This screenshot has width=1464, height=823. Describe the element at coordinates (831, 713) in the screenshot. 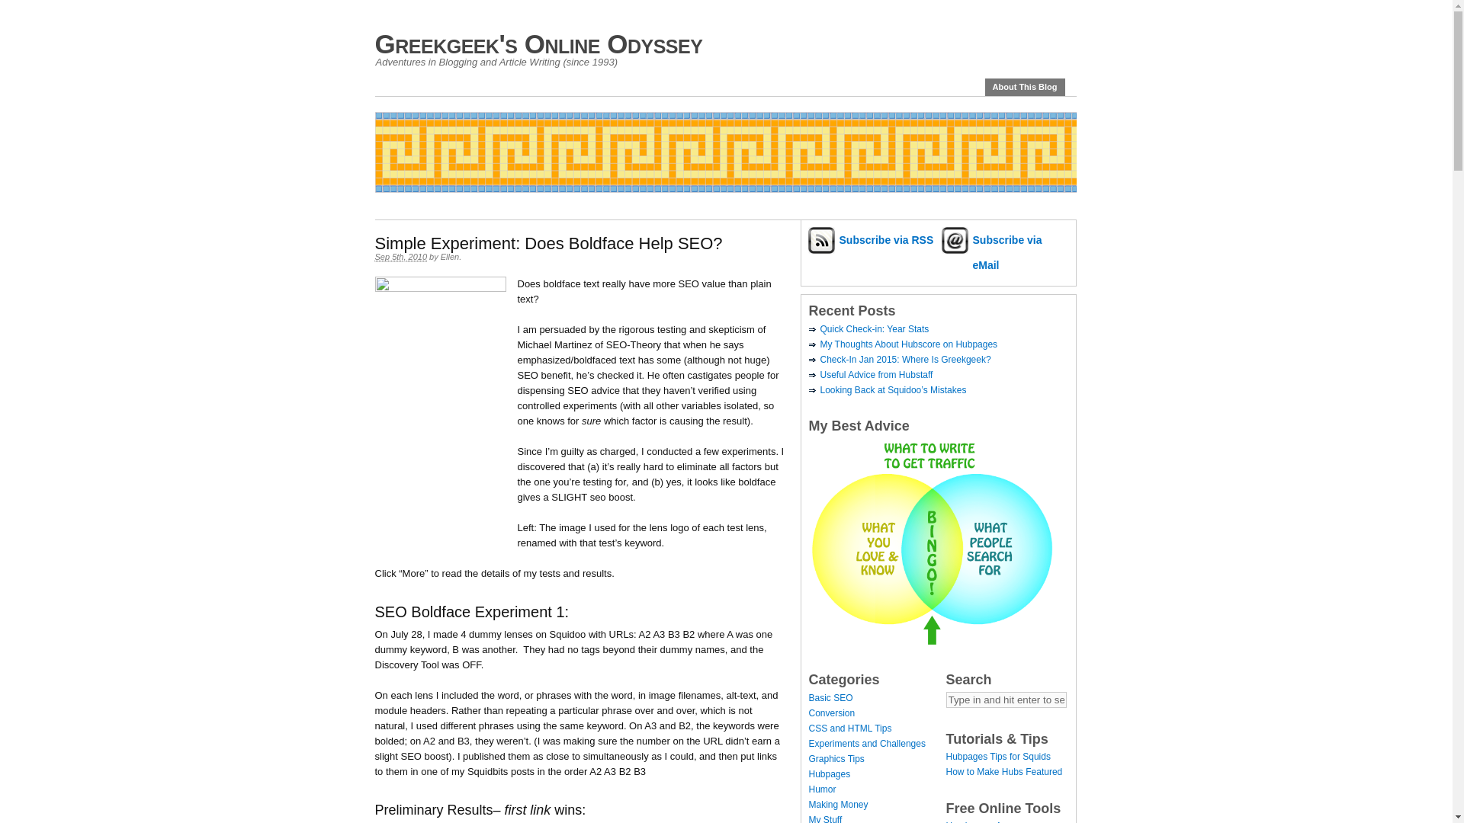

I see `Conversion` at that location.